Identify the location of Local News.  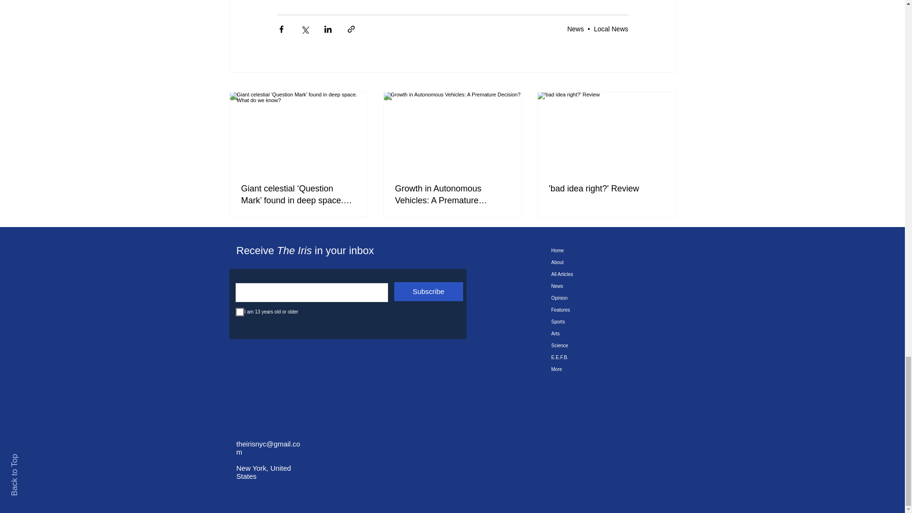
(611, 28).